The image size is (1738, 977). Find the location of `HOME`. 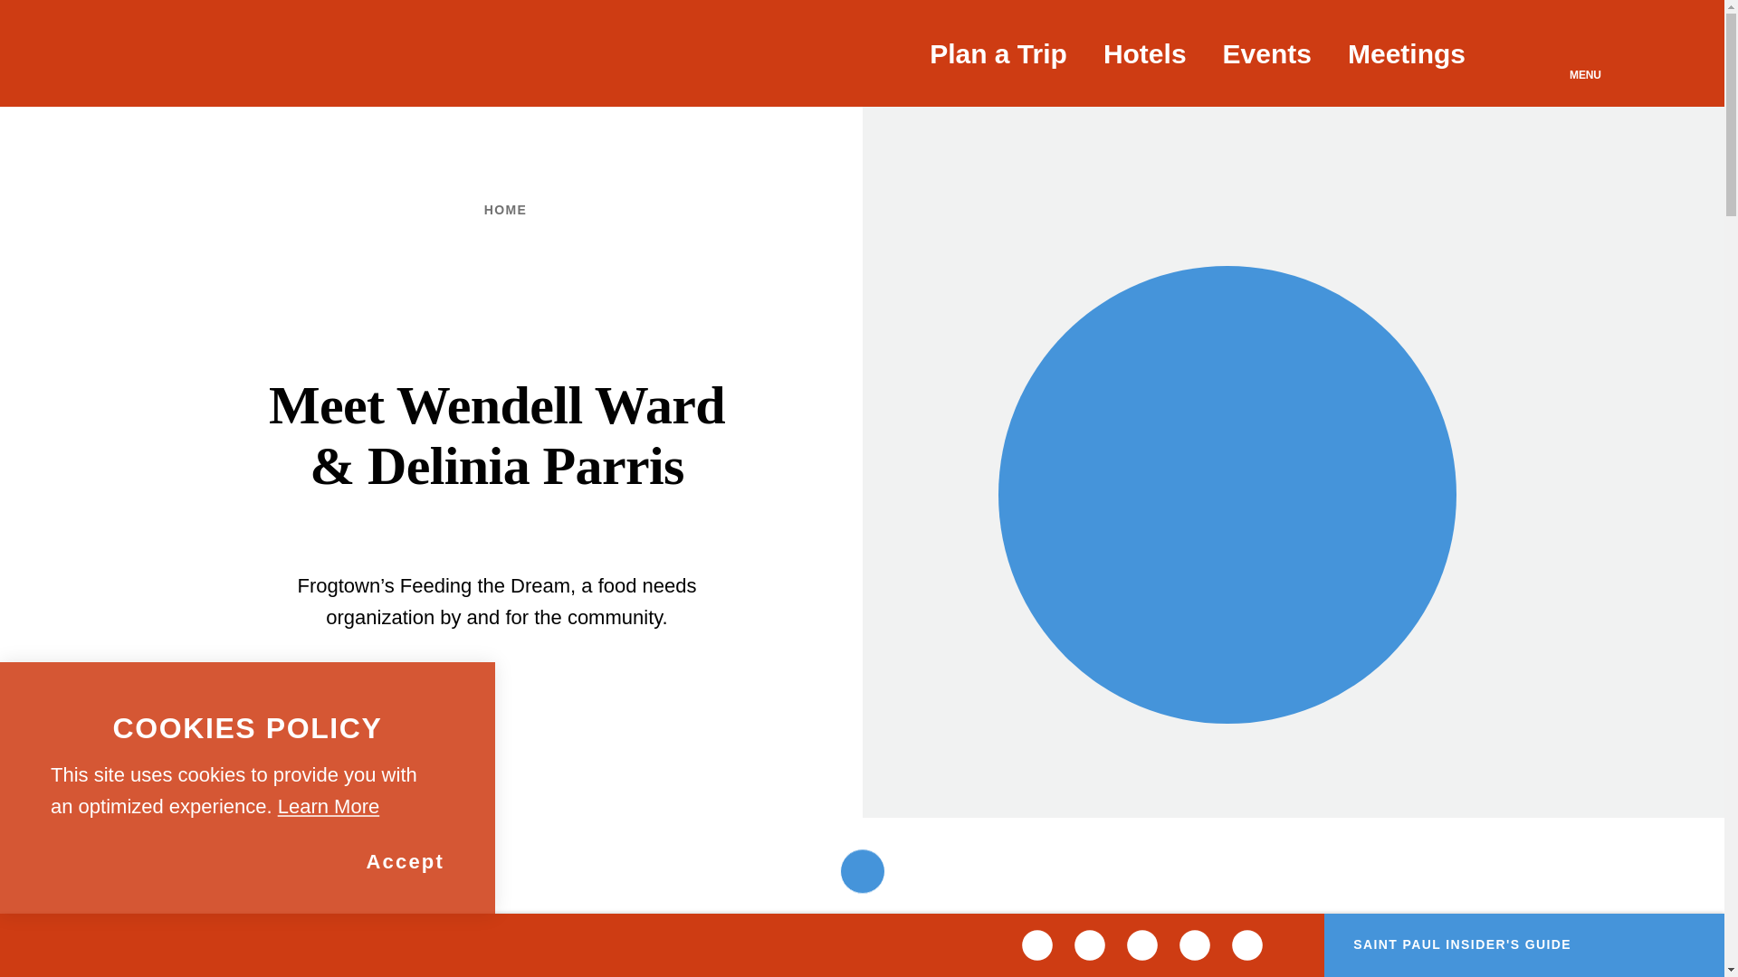

HOME is located at coordinates (501, 210).